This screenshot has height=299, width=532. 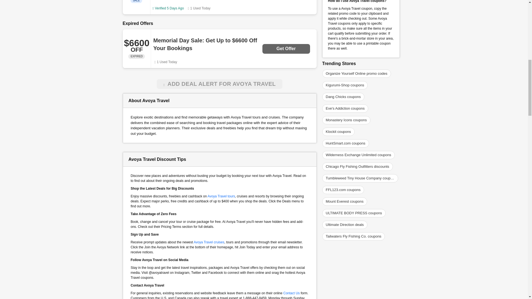 What do you see at coordinates (221, 196) in the screenshot?
I see `Avoya Travel tours` at bounding box center [221, 196].